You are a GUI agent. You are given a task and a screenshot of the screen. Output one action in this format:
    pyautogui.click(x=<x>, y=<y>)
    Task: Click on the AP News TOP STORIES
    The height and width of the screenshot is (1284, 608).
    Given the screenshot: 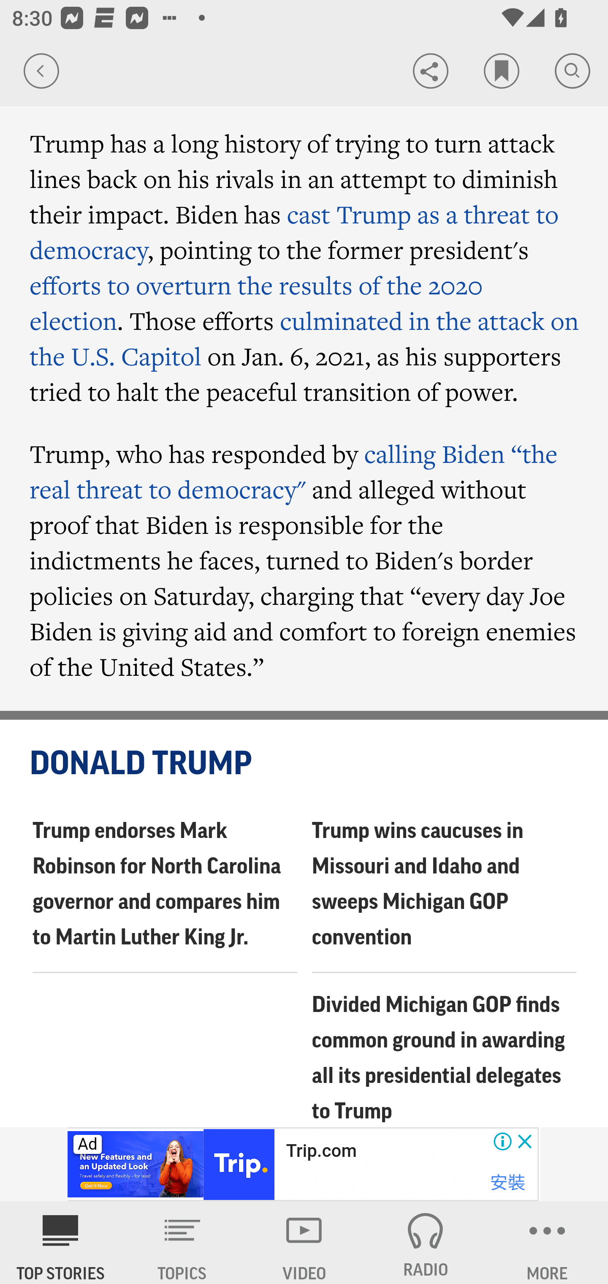 What is the action you would take?
    pyautogui.click(x=61, y=1243)
    